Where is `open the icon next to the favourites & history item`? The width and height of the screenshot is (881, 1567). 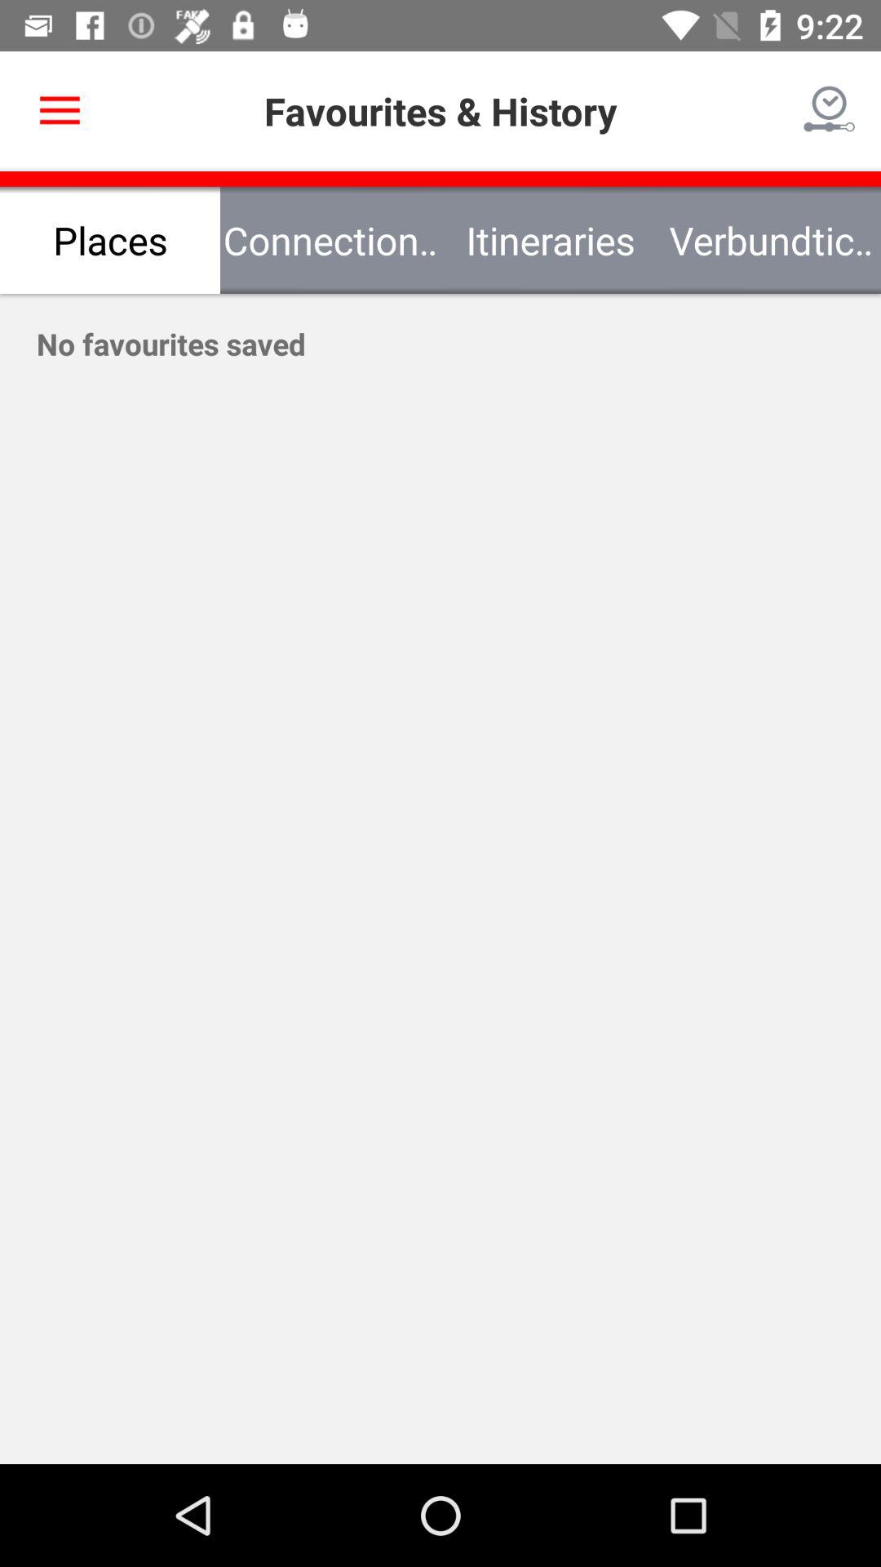 open the icon next to the favourites & history item is located at coordinates (829, 111).